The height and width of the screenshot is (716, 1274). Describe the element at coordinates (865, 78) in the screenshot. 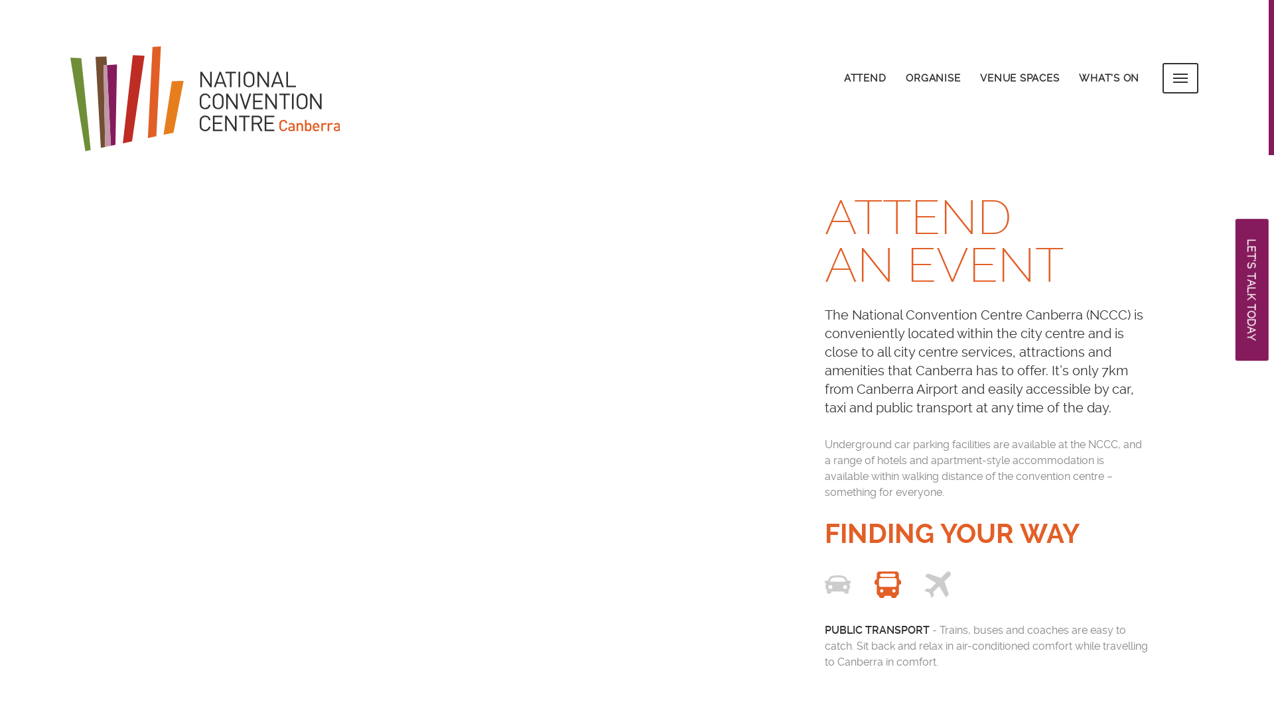

I see `ATTEND` at that location.